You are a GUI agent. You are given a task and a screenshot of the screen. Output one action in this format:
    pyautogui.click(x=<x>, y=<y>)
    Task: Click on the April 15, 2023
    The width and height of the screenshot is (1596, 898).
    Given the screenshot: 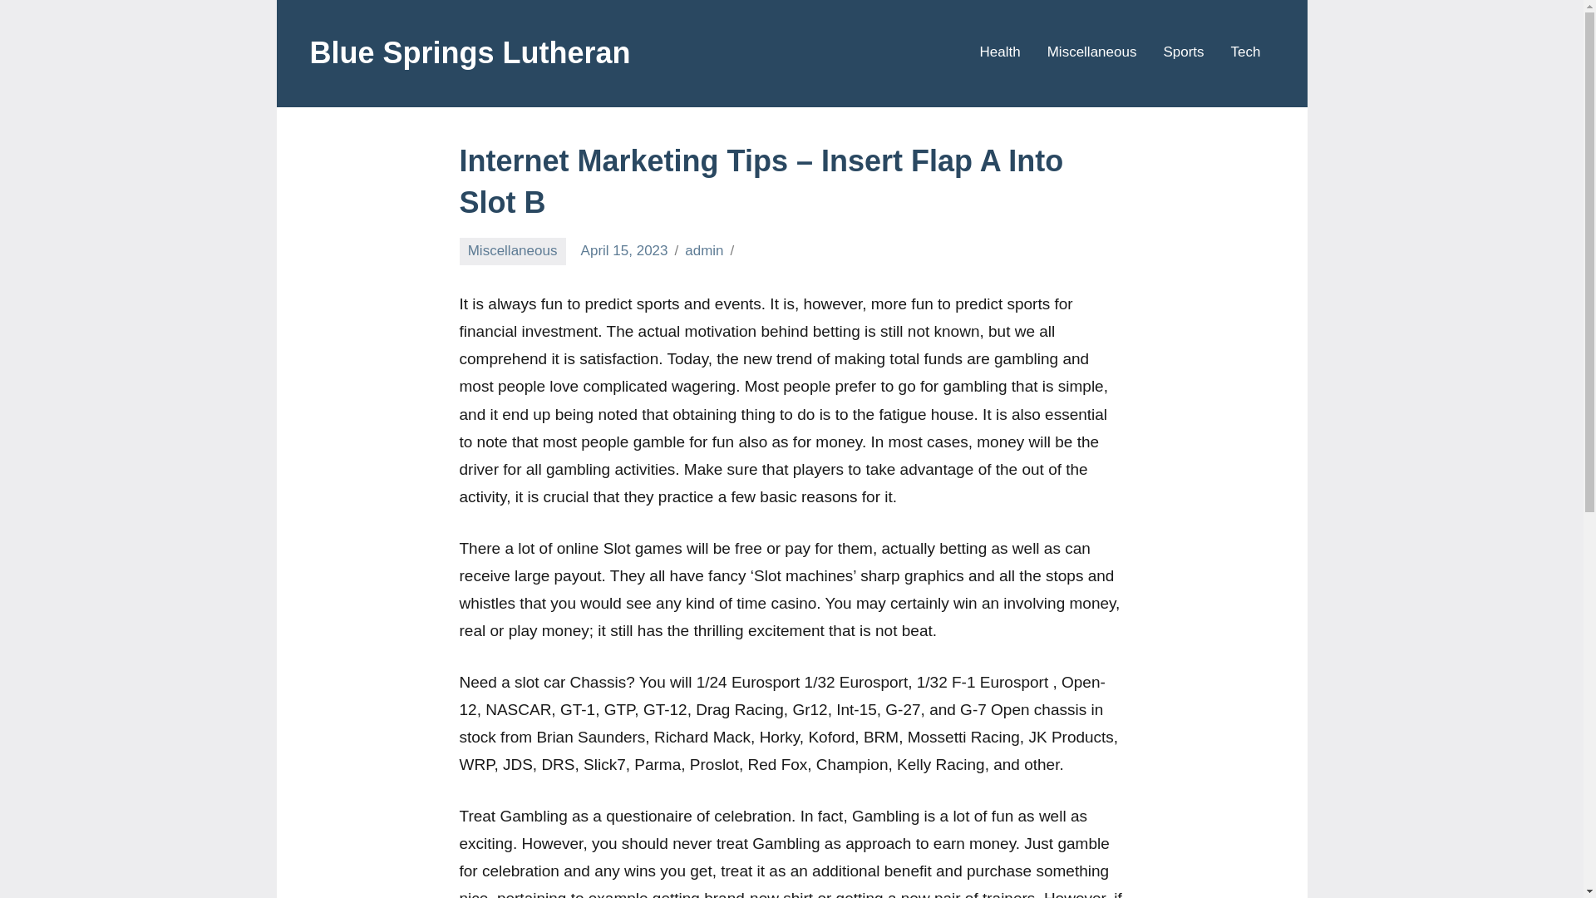 What is the action you would take?
    pyautogui.click(x=624, y=250)
    